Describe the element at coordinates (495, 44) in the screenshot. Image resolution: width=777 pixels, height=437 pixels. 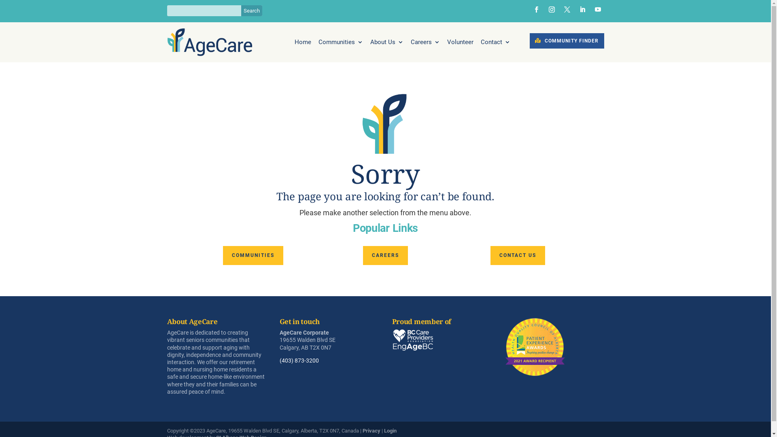
I see `Contact` at that location.